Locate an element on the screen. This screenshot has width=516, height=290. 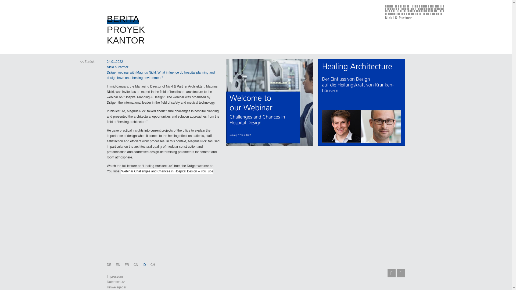
Datenschutz is located at coordinates (116, 282).